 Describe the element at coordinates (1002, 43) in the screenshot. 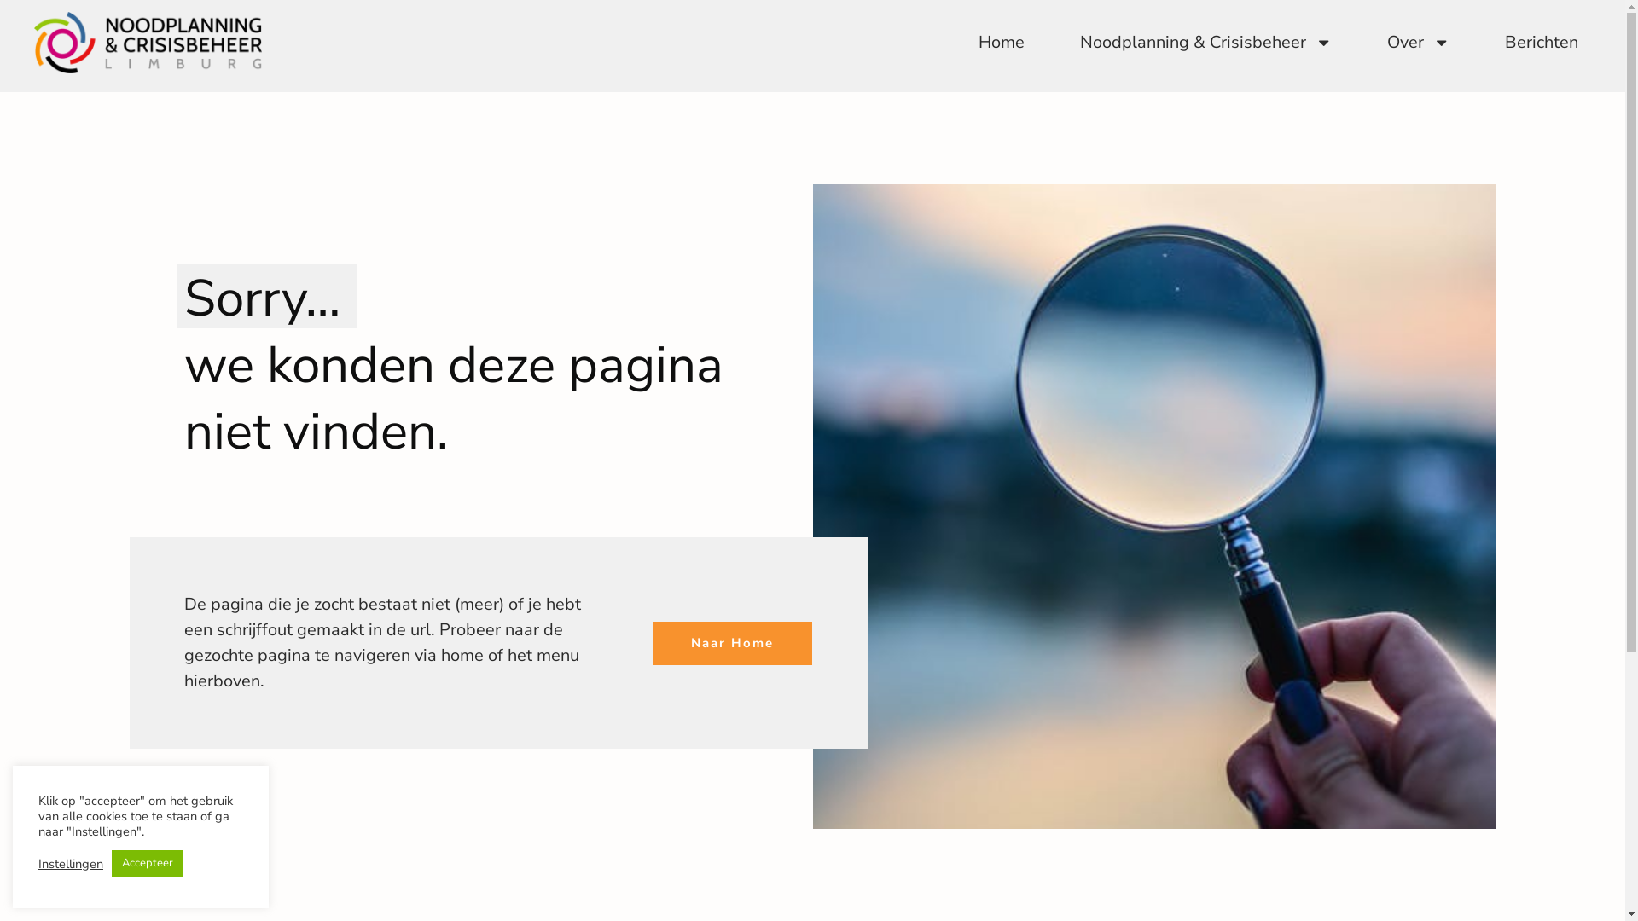

I see `Home` at that location.